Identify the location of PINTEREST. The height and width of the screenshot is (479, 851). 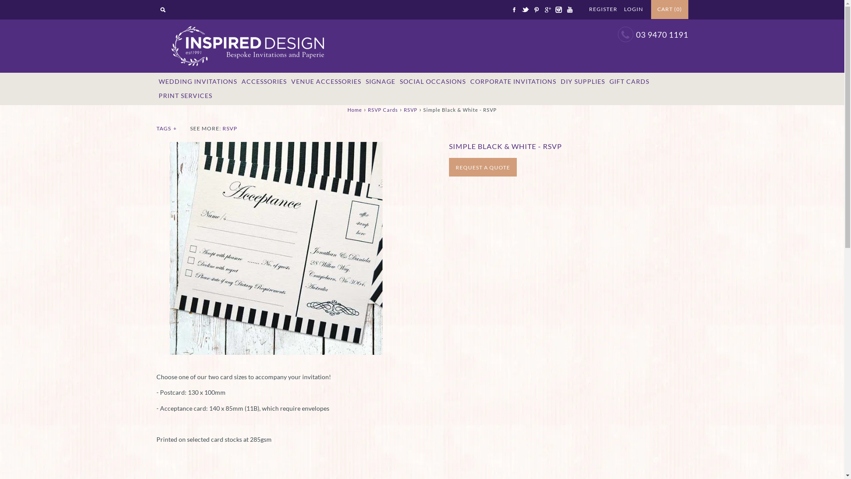
(536, 10).